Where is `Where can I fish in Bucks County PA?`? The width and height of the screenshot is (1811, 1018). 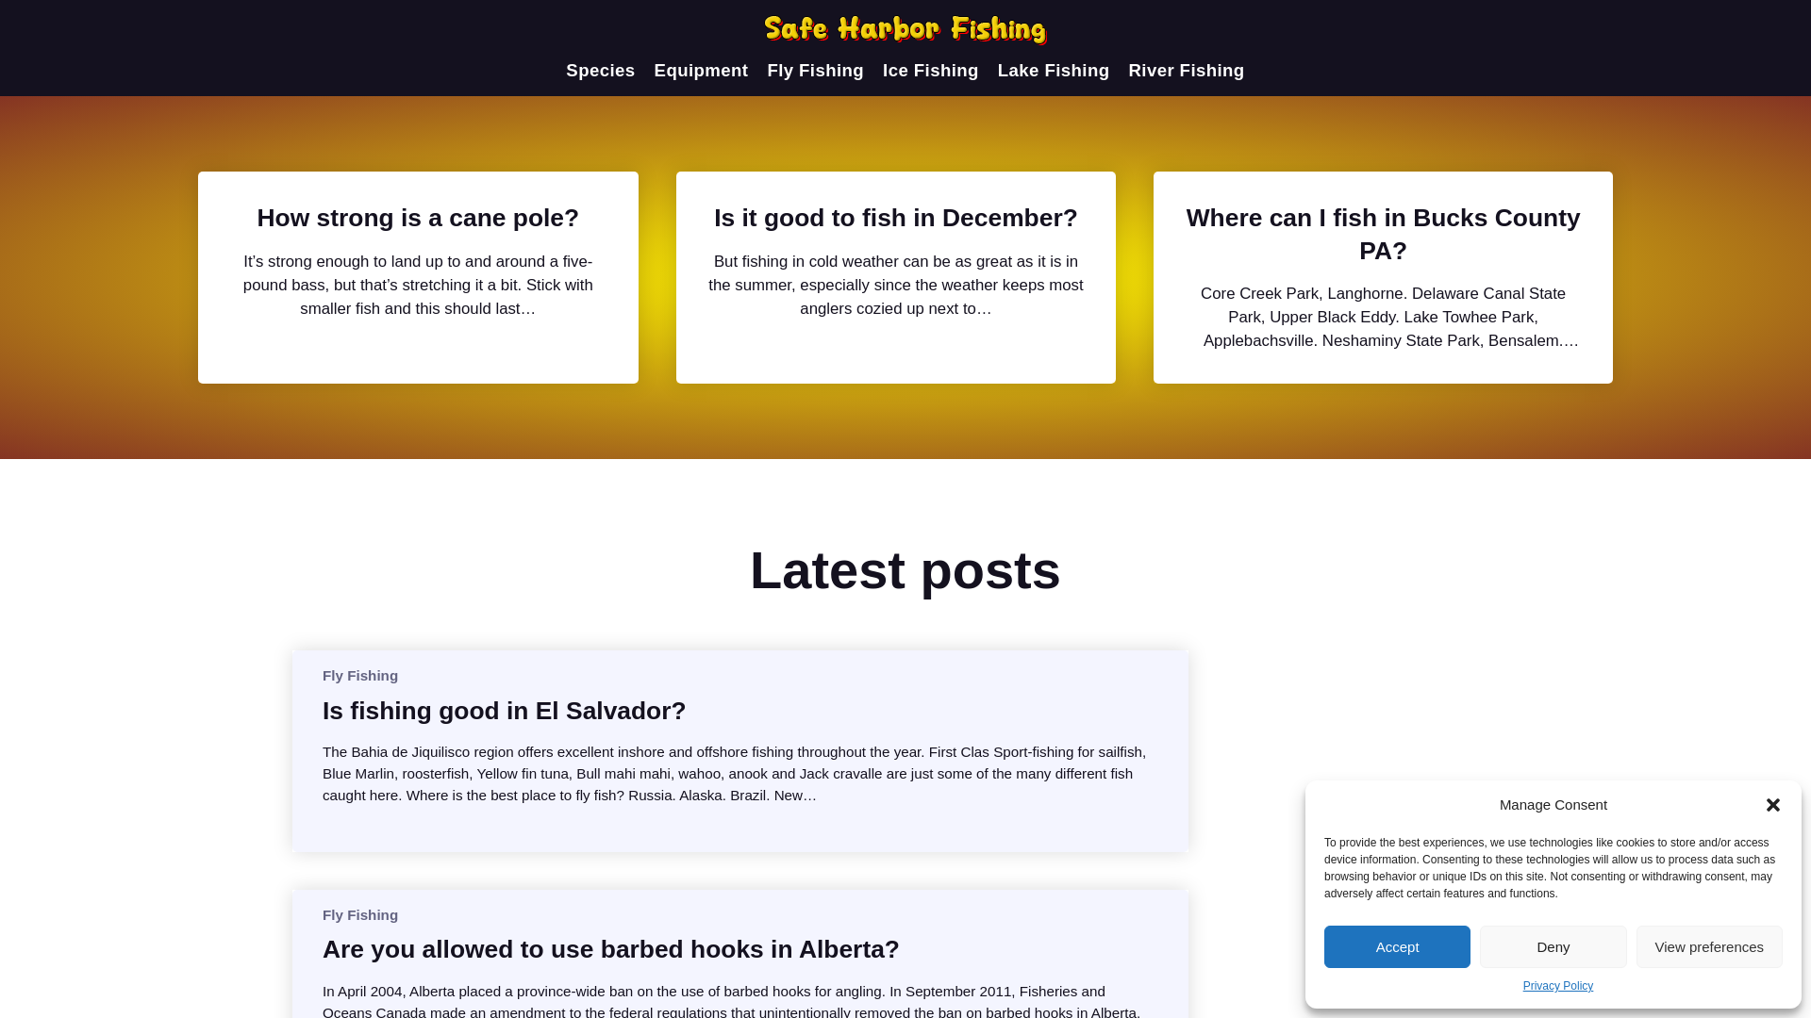
Where can I fish in Bucks County PA? is located at coordinates (1383, 234).